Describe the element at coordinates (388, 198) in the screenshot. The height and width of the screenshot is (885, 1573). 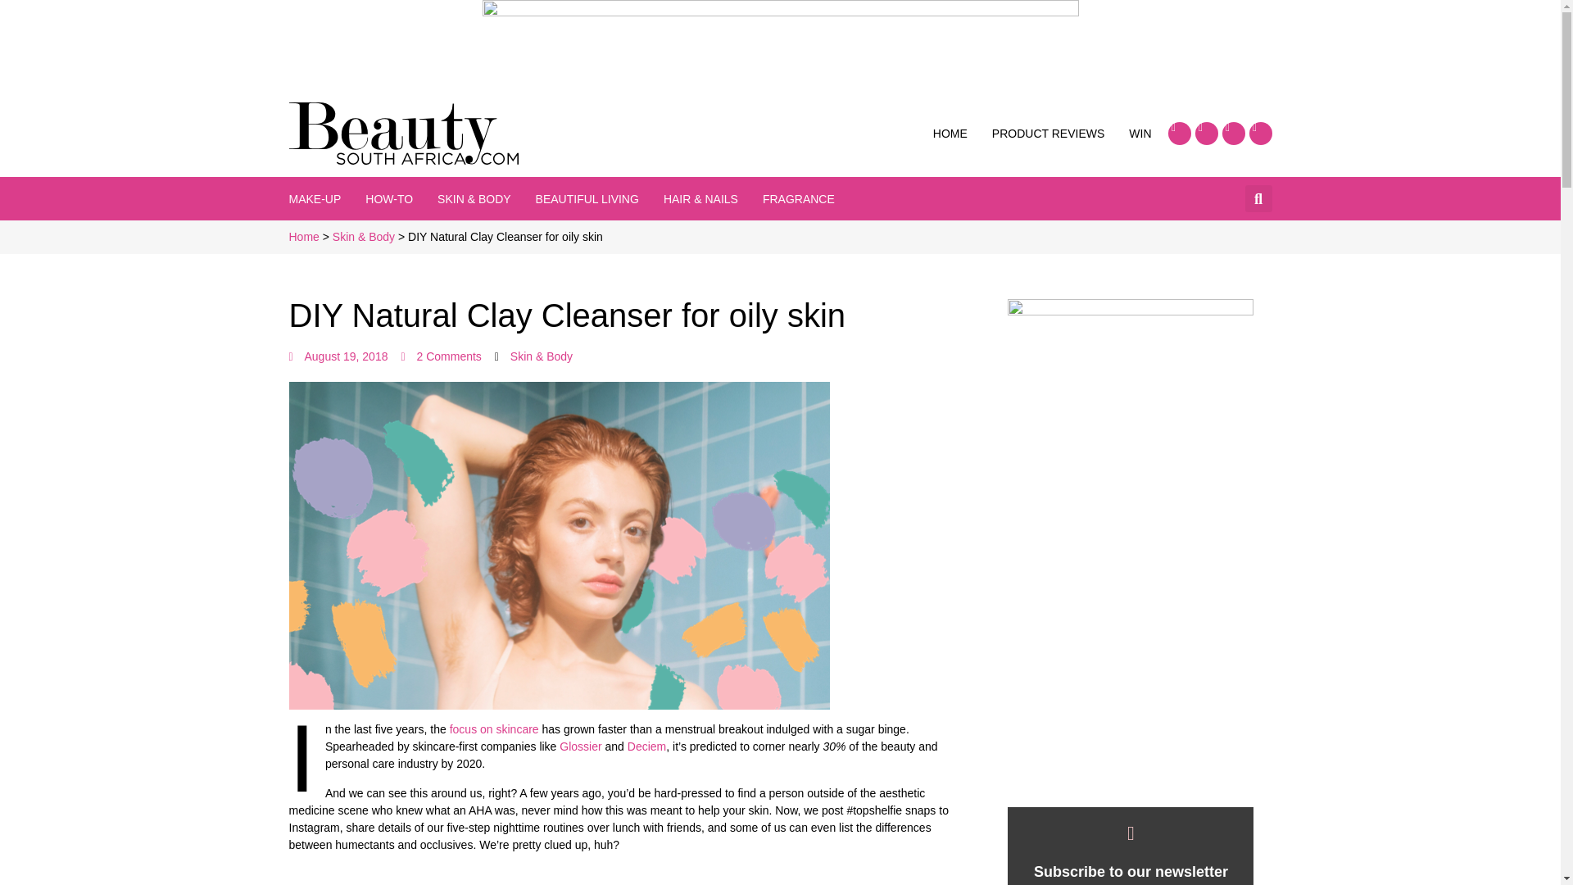
I see `HOW-TO` at that location.